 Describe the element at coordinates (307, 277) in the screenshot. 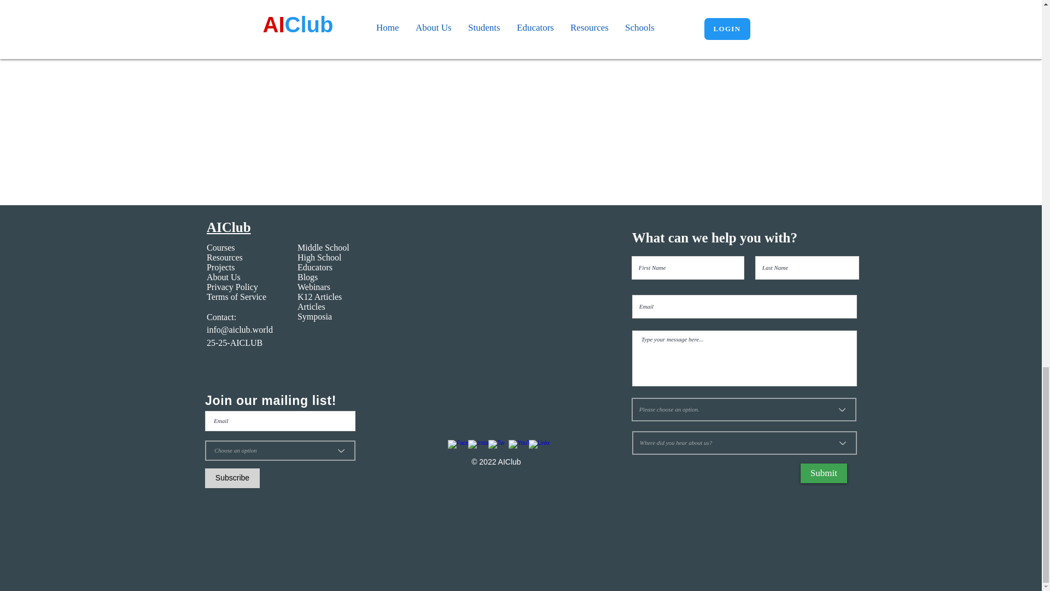

I see `Blogs` at that location.